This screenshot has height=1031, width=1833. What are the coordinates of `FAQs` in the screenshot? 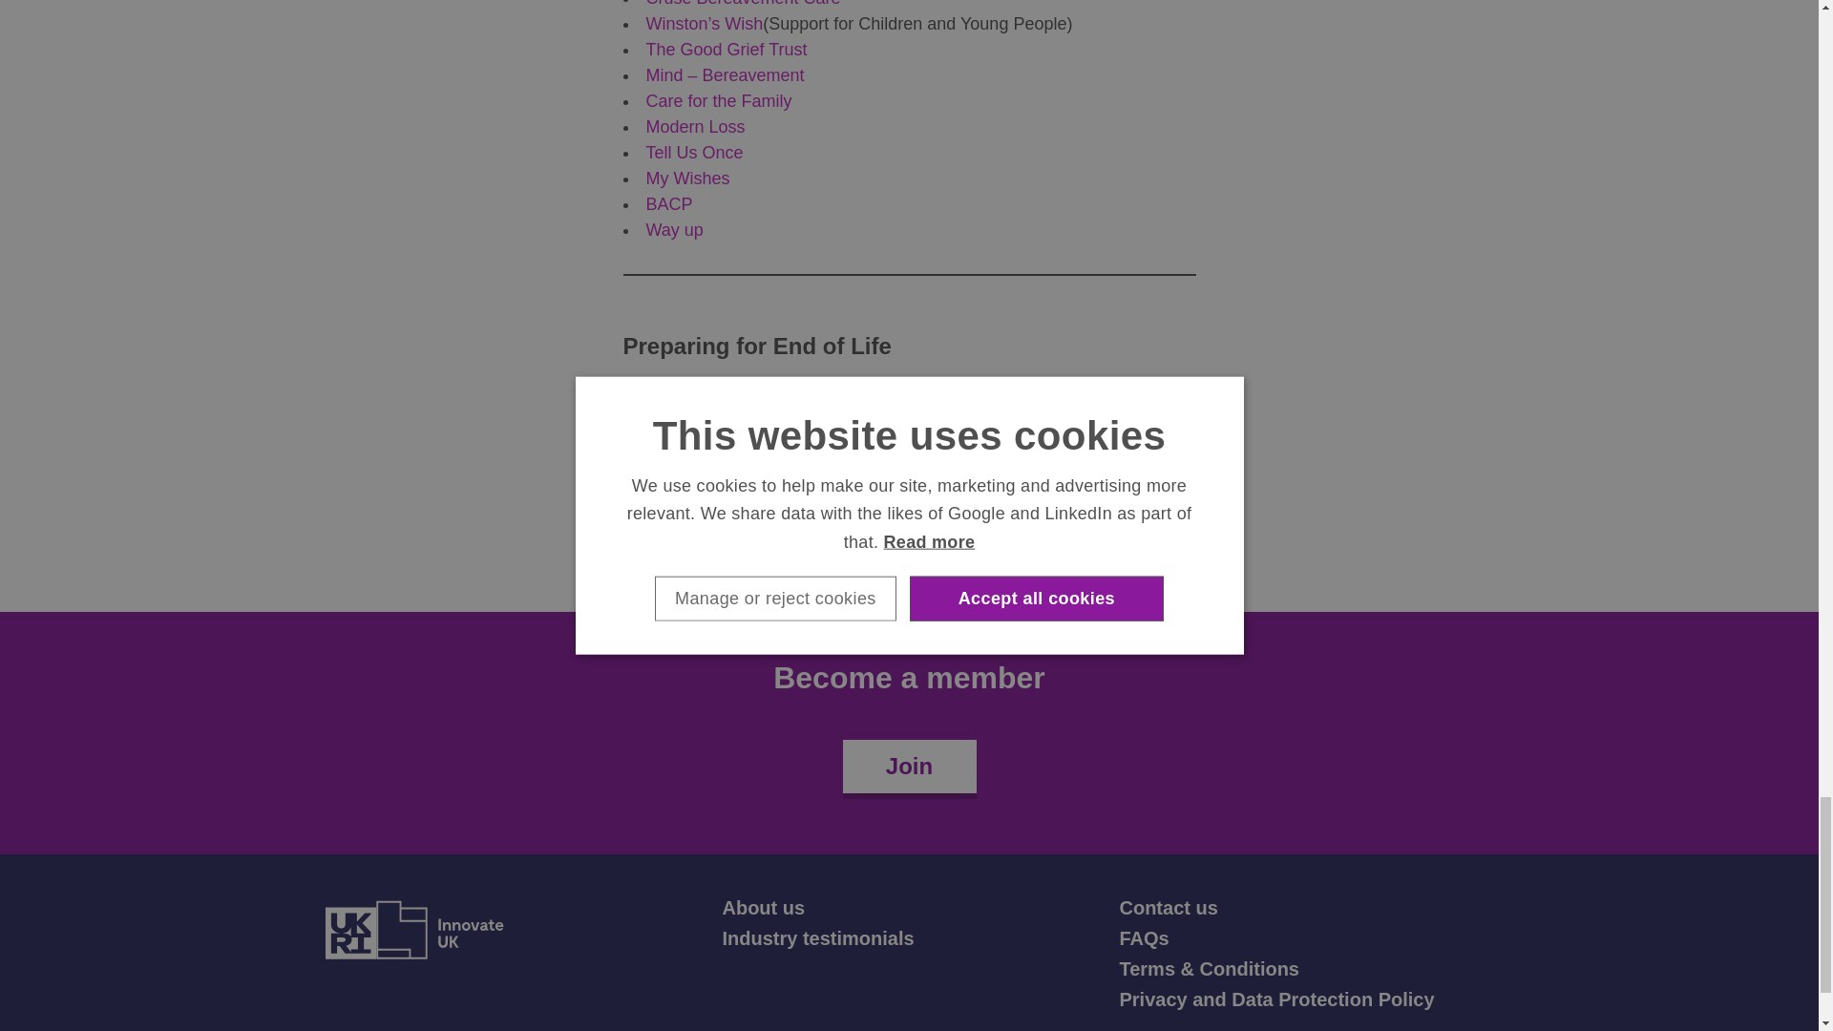 It's located at (1144, 937).